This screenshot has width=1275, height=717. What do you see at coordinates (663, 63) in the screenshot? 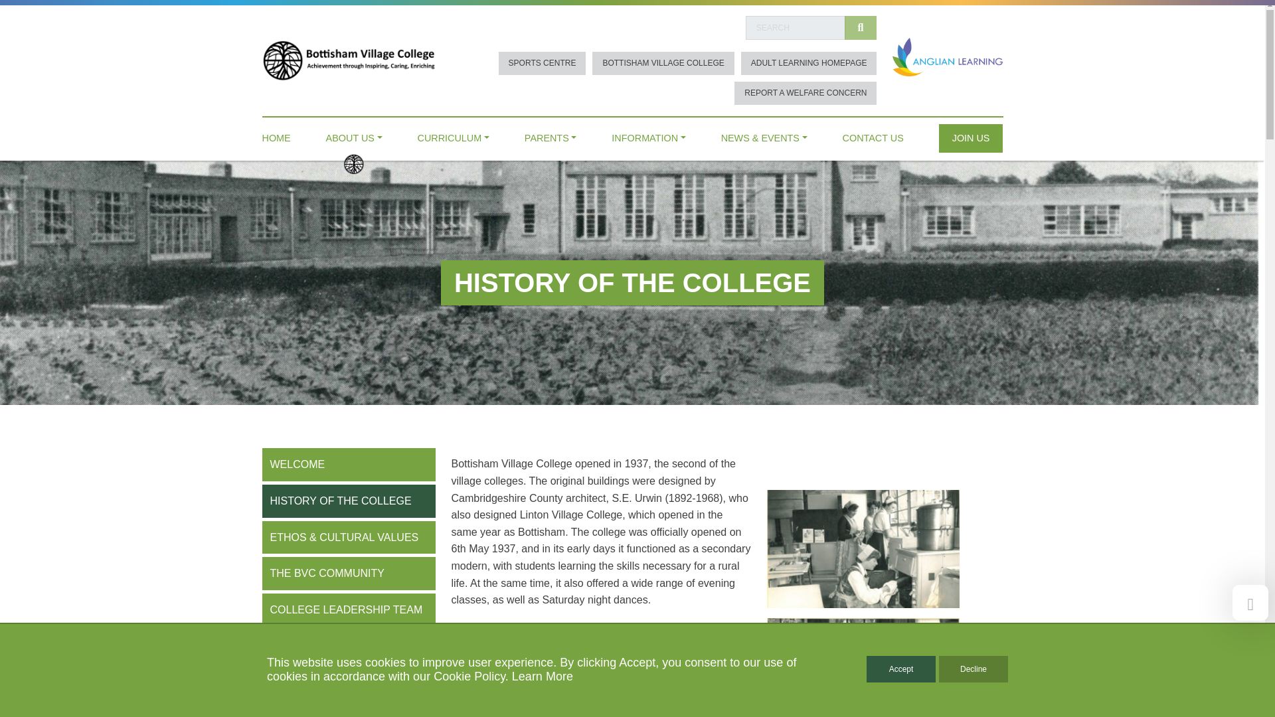
I see `BOTTISHAM VILLAGE COLLEGE` at bounding box center [663, 63].